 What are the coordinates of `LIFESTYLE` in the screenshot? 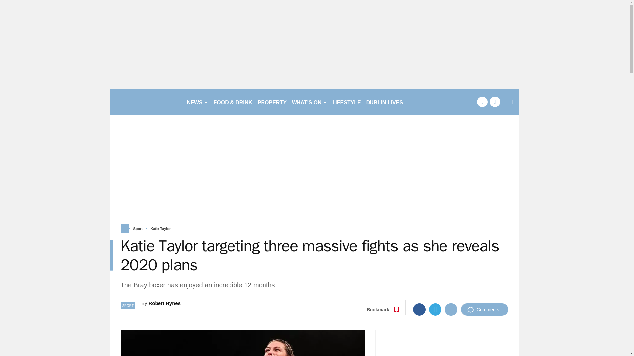 It's located at (346, 102).